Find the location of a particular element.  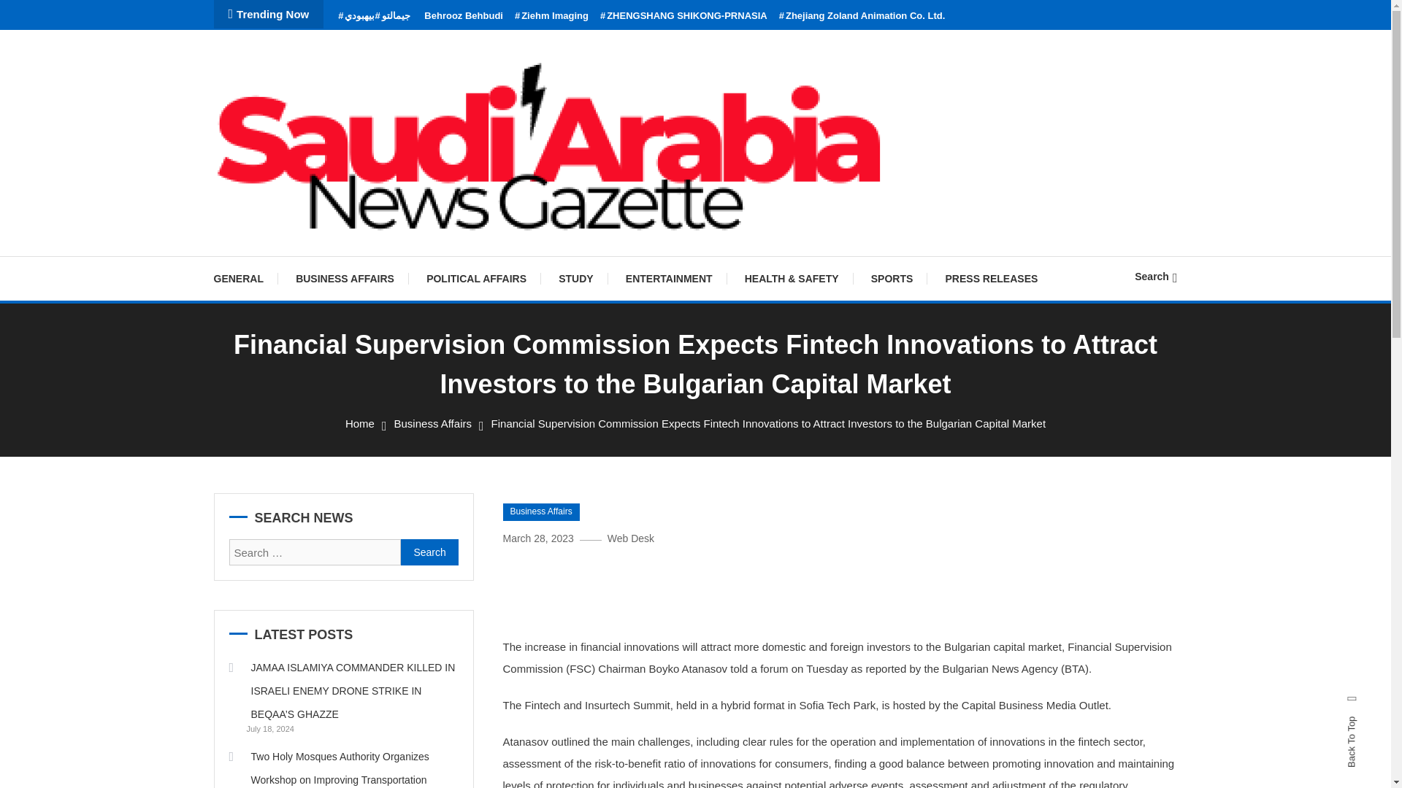

GENERAL is located at coordinates (245, 279).